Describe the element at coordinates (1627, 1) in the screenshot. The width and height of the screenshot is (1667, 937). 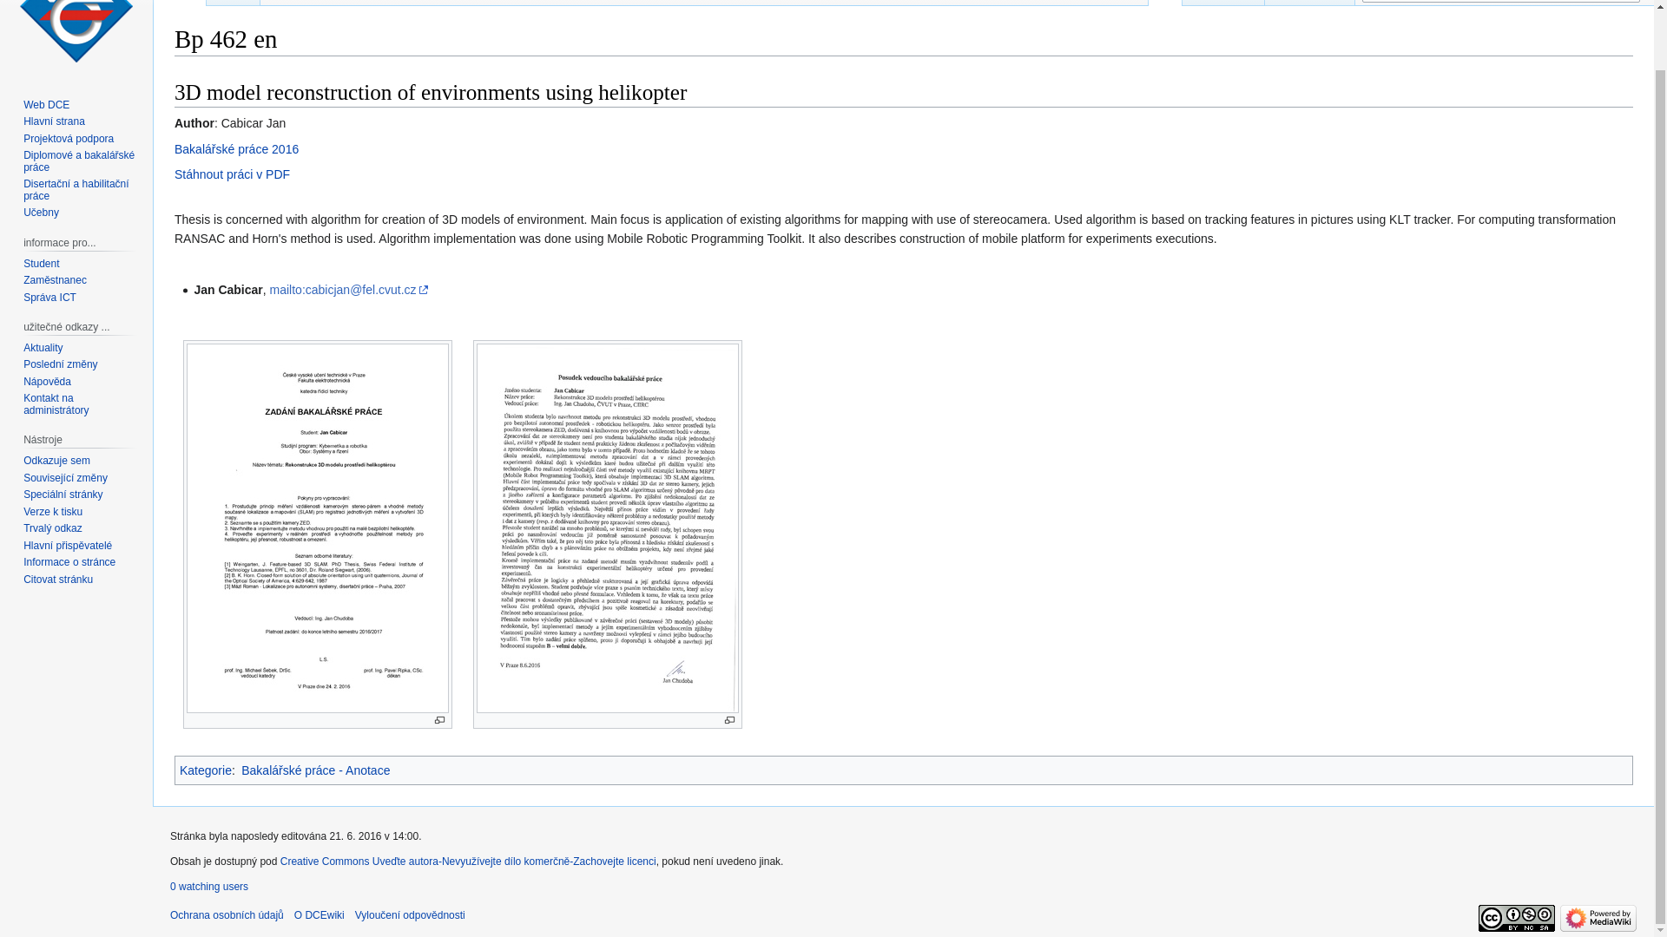
I see `Hledat` at that location.